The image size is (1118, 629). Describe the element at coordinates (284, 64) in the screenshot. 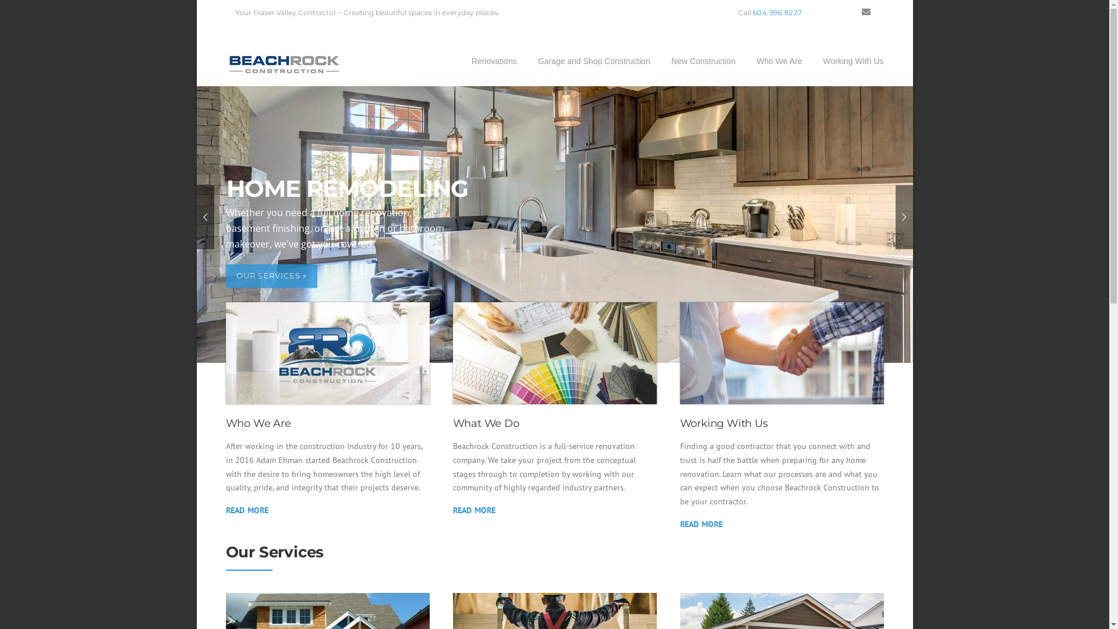

I see `Beachrock Construction` at that location.